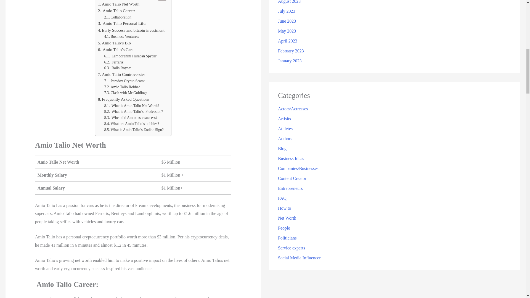  What do you see at coordinates (123, 87) in the screenshot?
I see `Amio Talio Robbed:` at bounding box center [123, 87].